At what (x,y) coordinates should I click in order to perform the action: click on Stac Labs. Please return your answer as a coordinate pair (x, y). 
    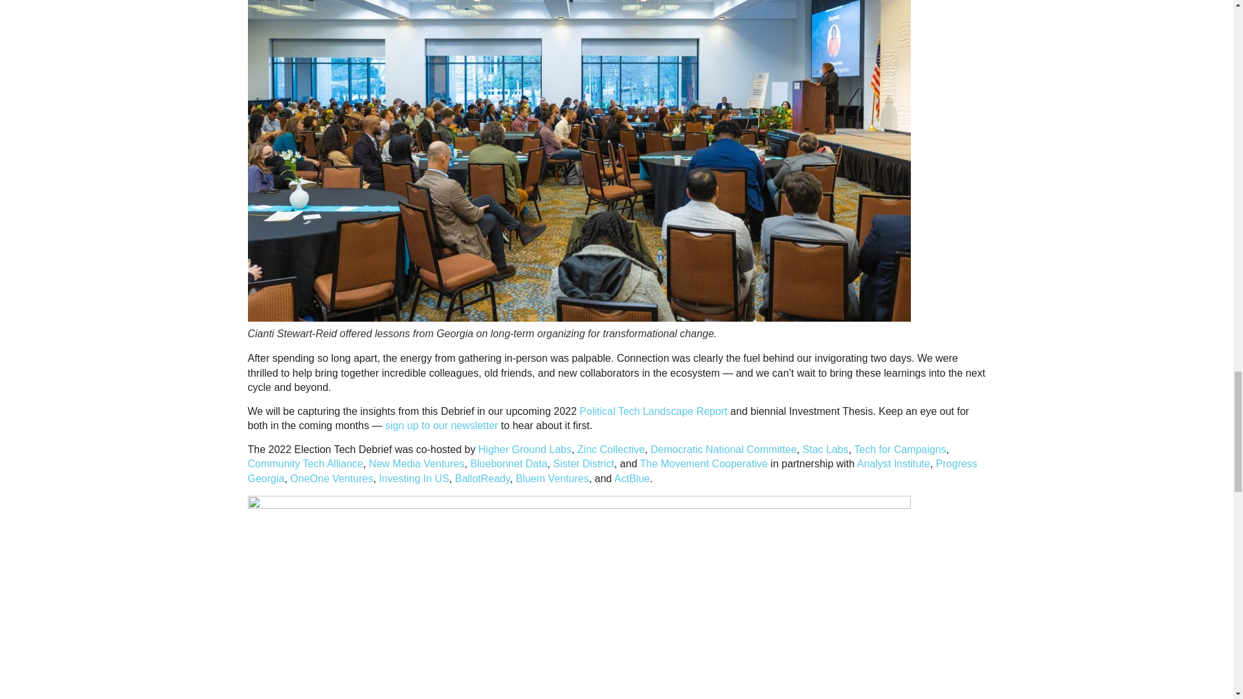
    Looking at the image, I should click on (826, 449).